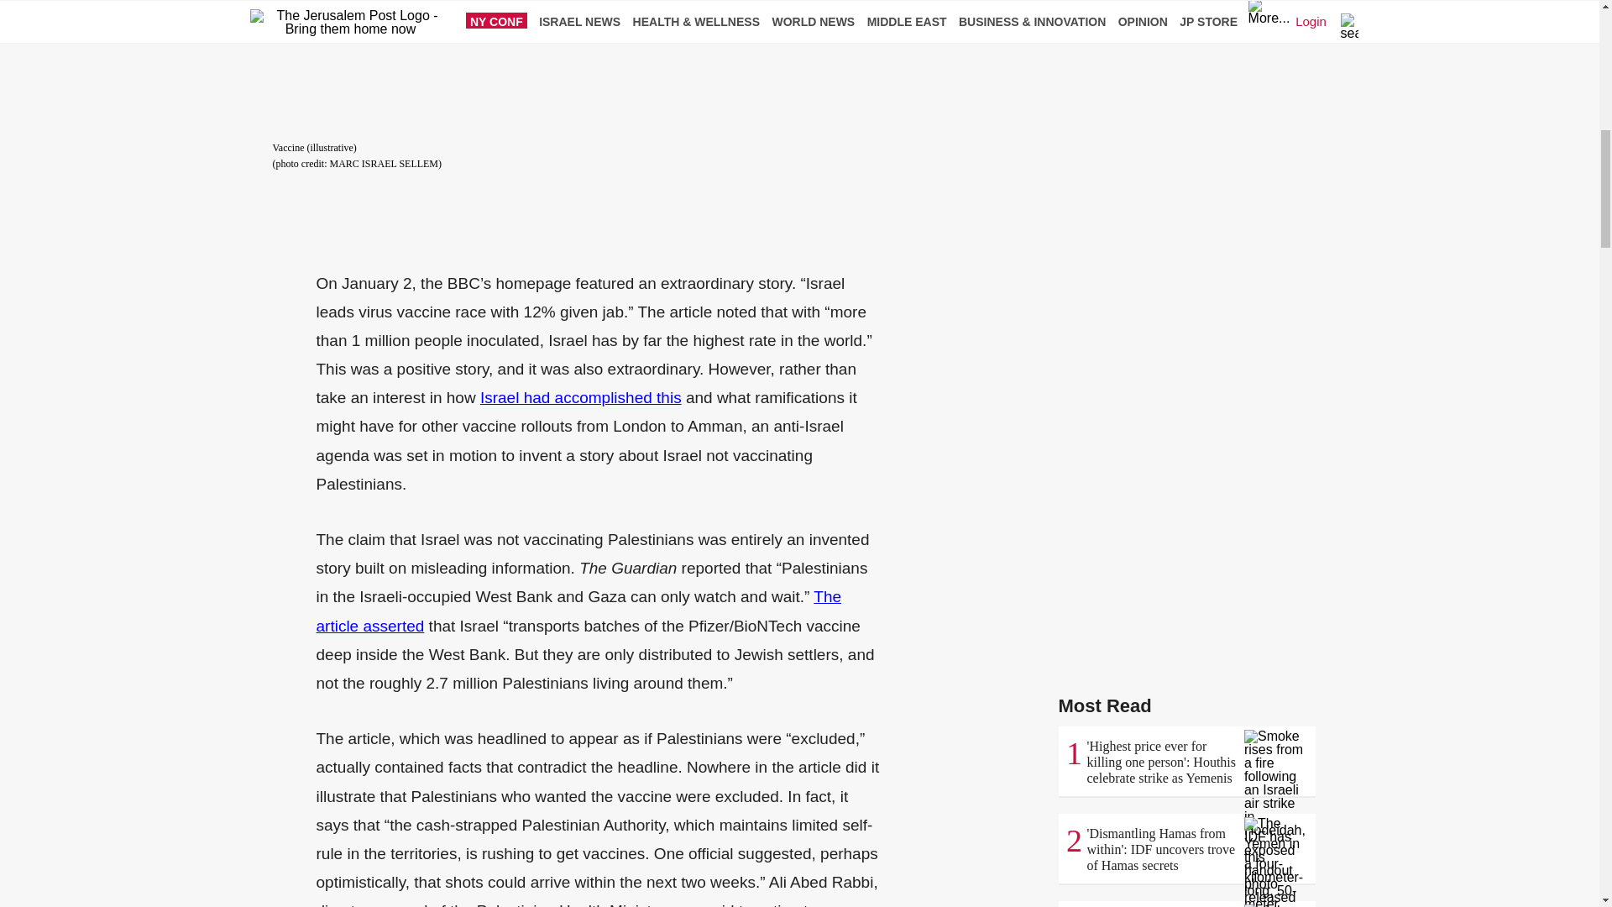 The width and height of the screenshot is (1612, 907). I want to click on Israel had accomplished this, so click(581, 397).